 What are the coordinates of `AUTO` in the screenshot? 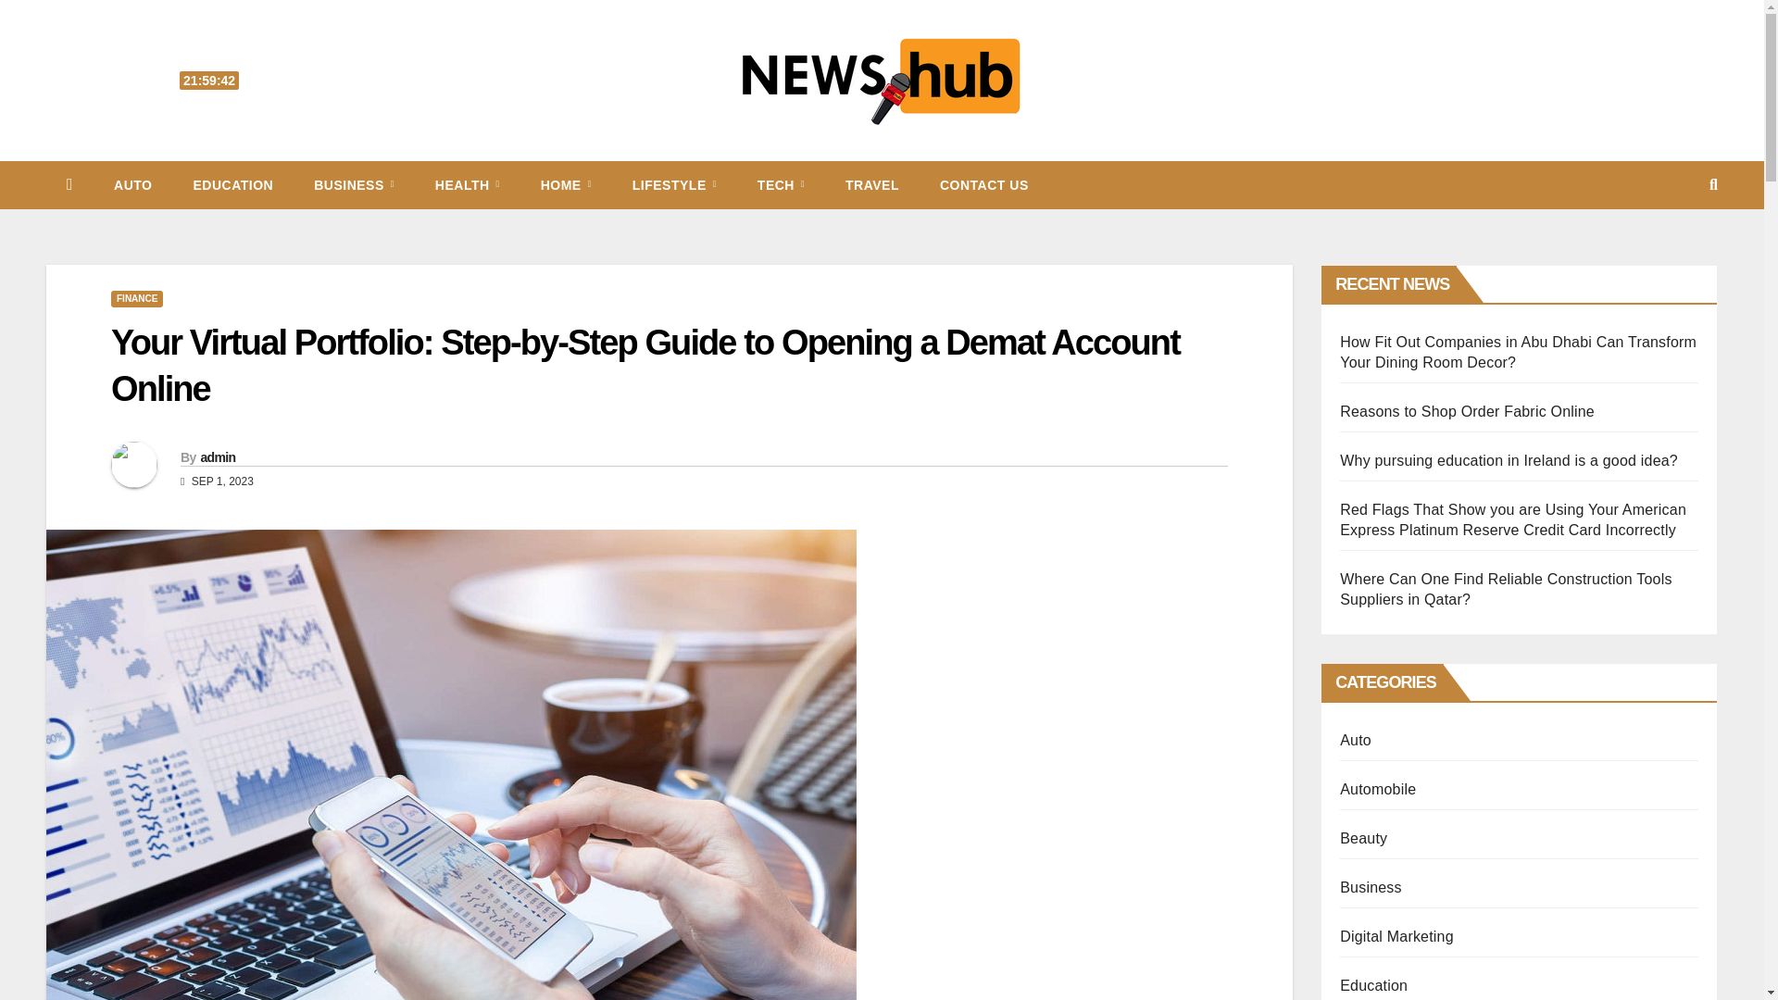 It's located at (133, 184).